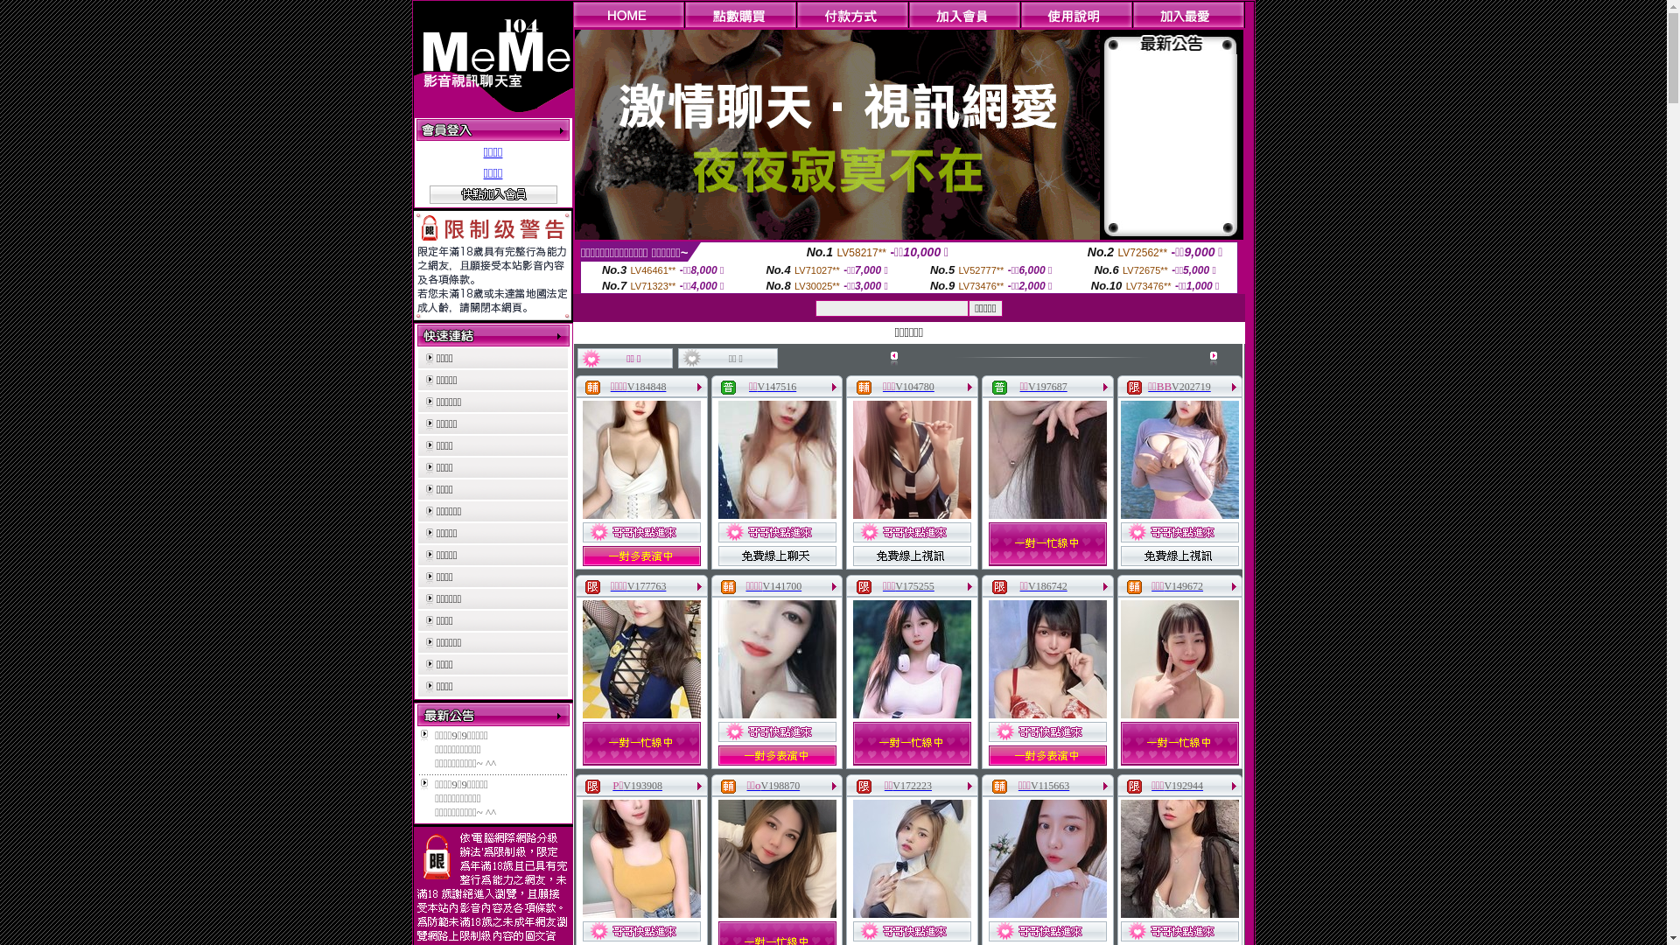 The width and height of the screenshot is (1680, 945). I want to click on V175255, so click(915, 586).